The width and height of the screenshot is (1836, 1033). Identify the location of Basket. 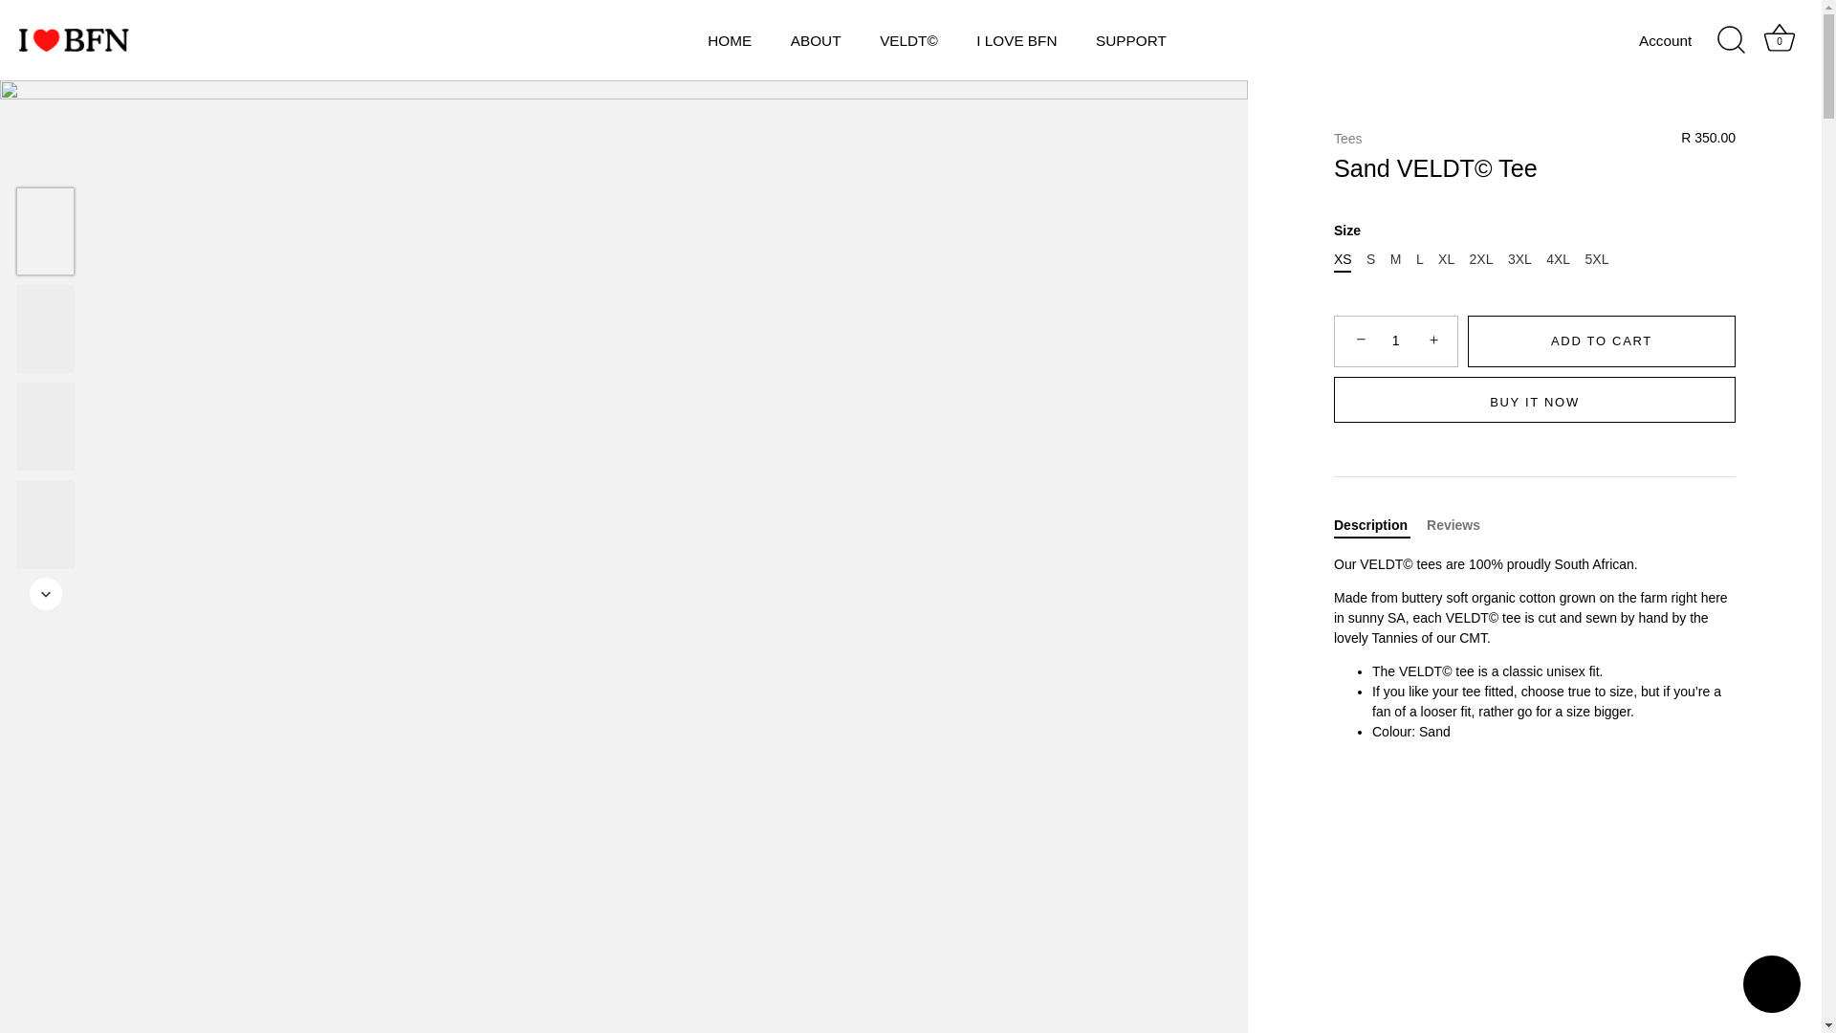
(1779, 38).